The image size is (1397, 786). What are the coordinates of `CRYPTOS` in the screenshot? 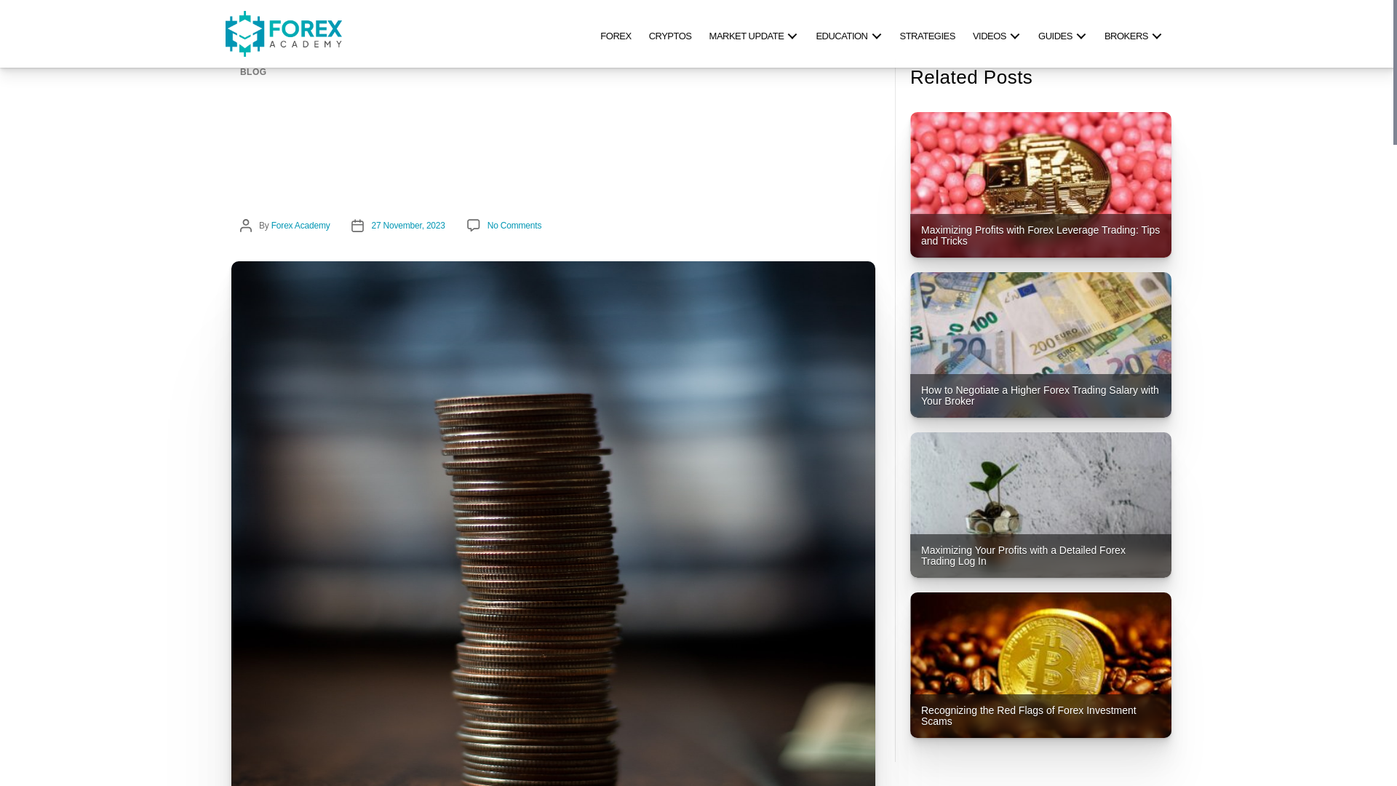 It's located at (670, 33).